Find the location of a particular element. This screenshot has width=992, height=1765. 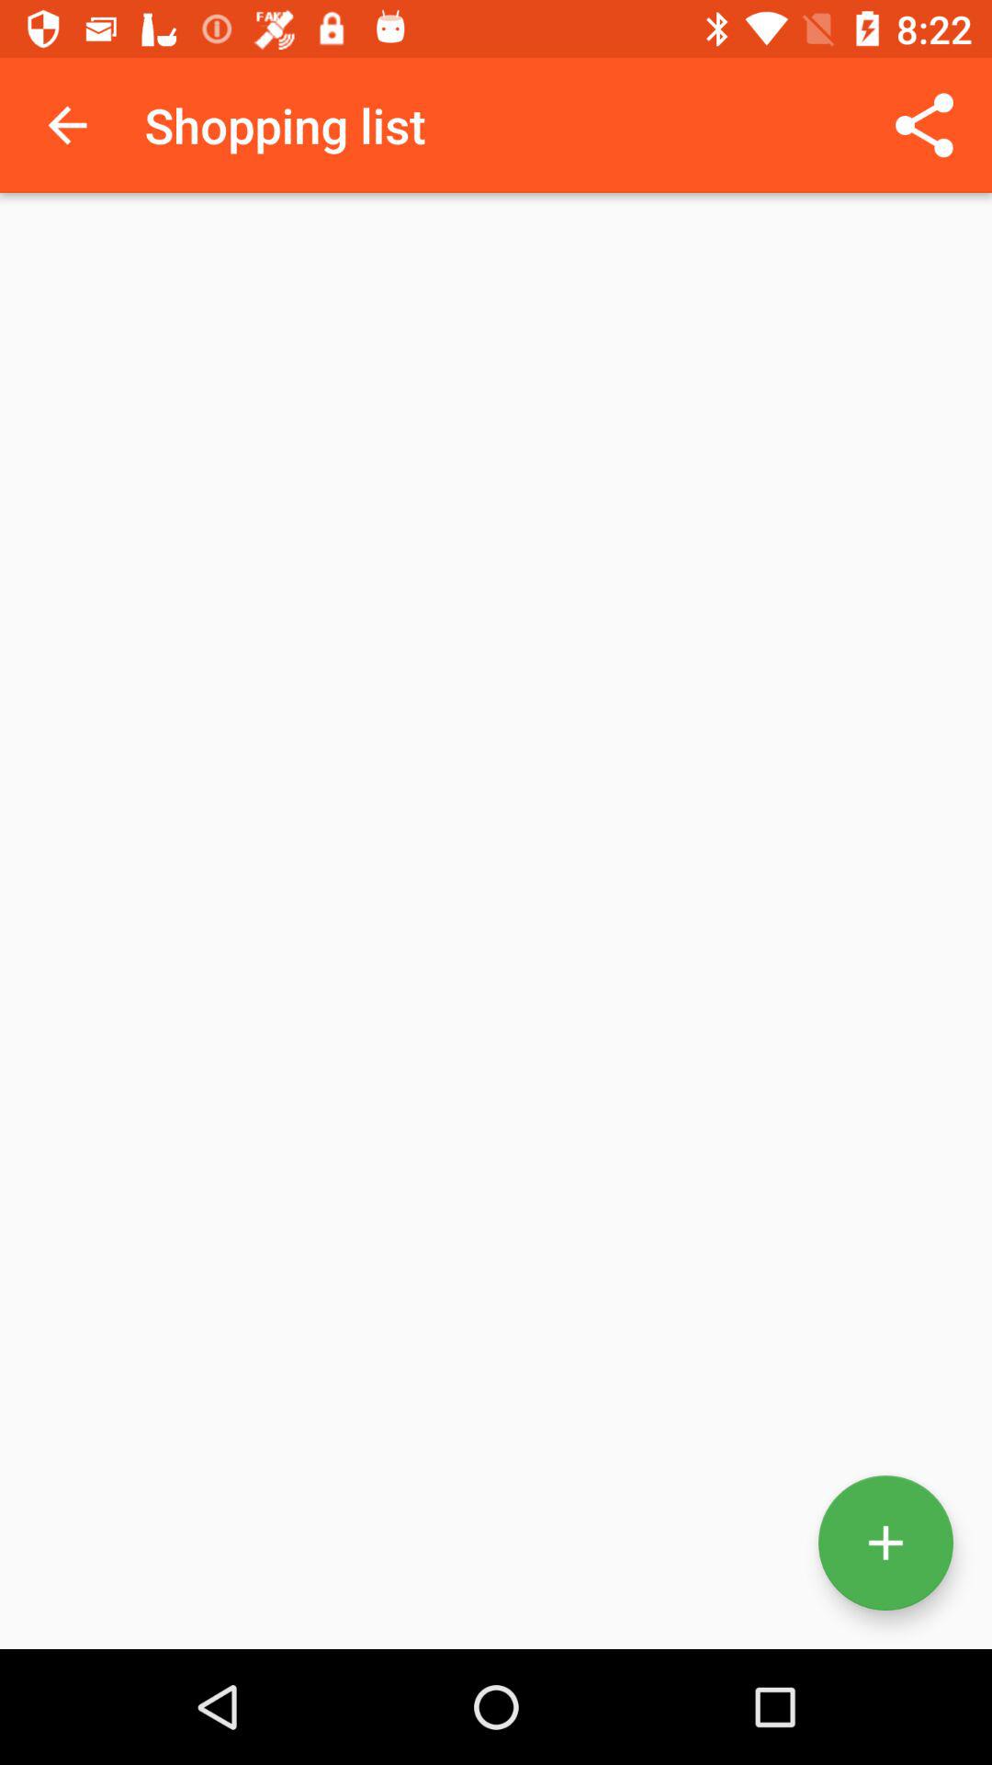

click item next to shopping list icon is located at coordinates (67, 125).